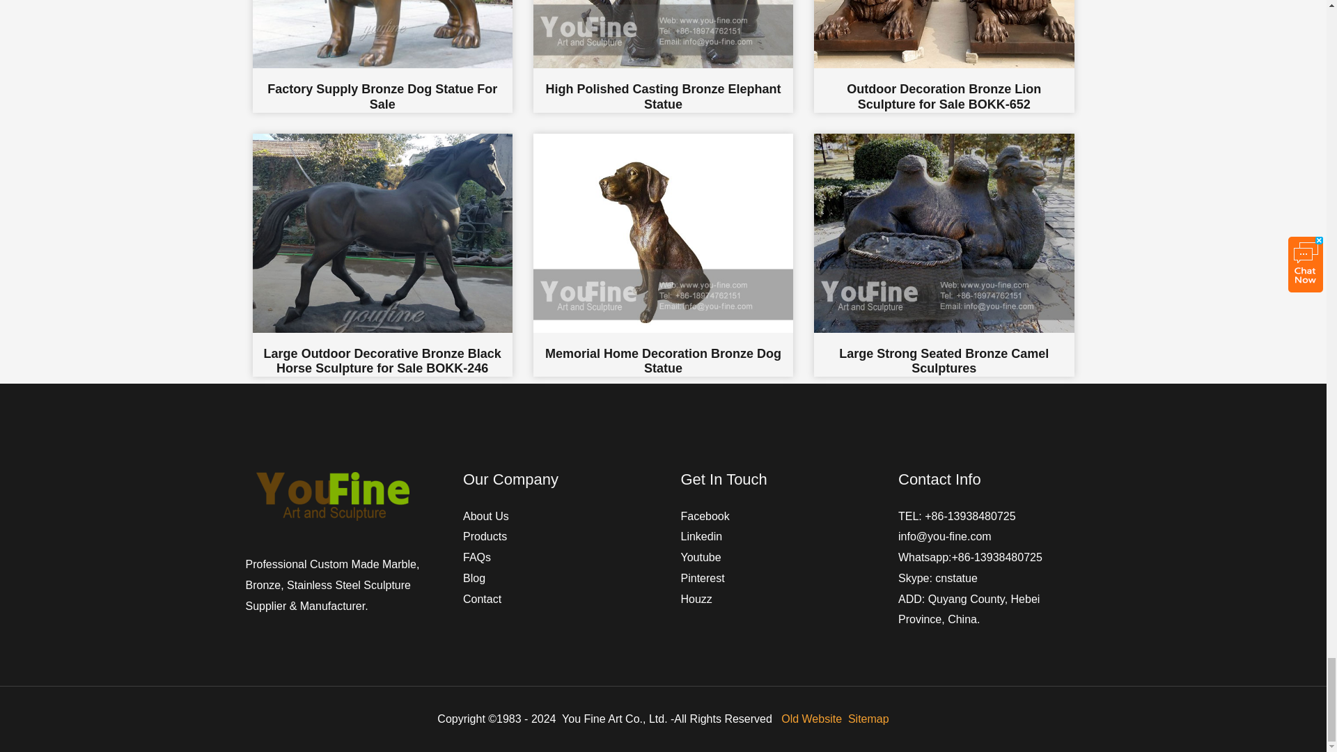  Describe the element at coordinates (944, 255) in the screenshot. I see `Large Strong Seated Bronze Camel Sculptures` at that location.